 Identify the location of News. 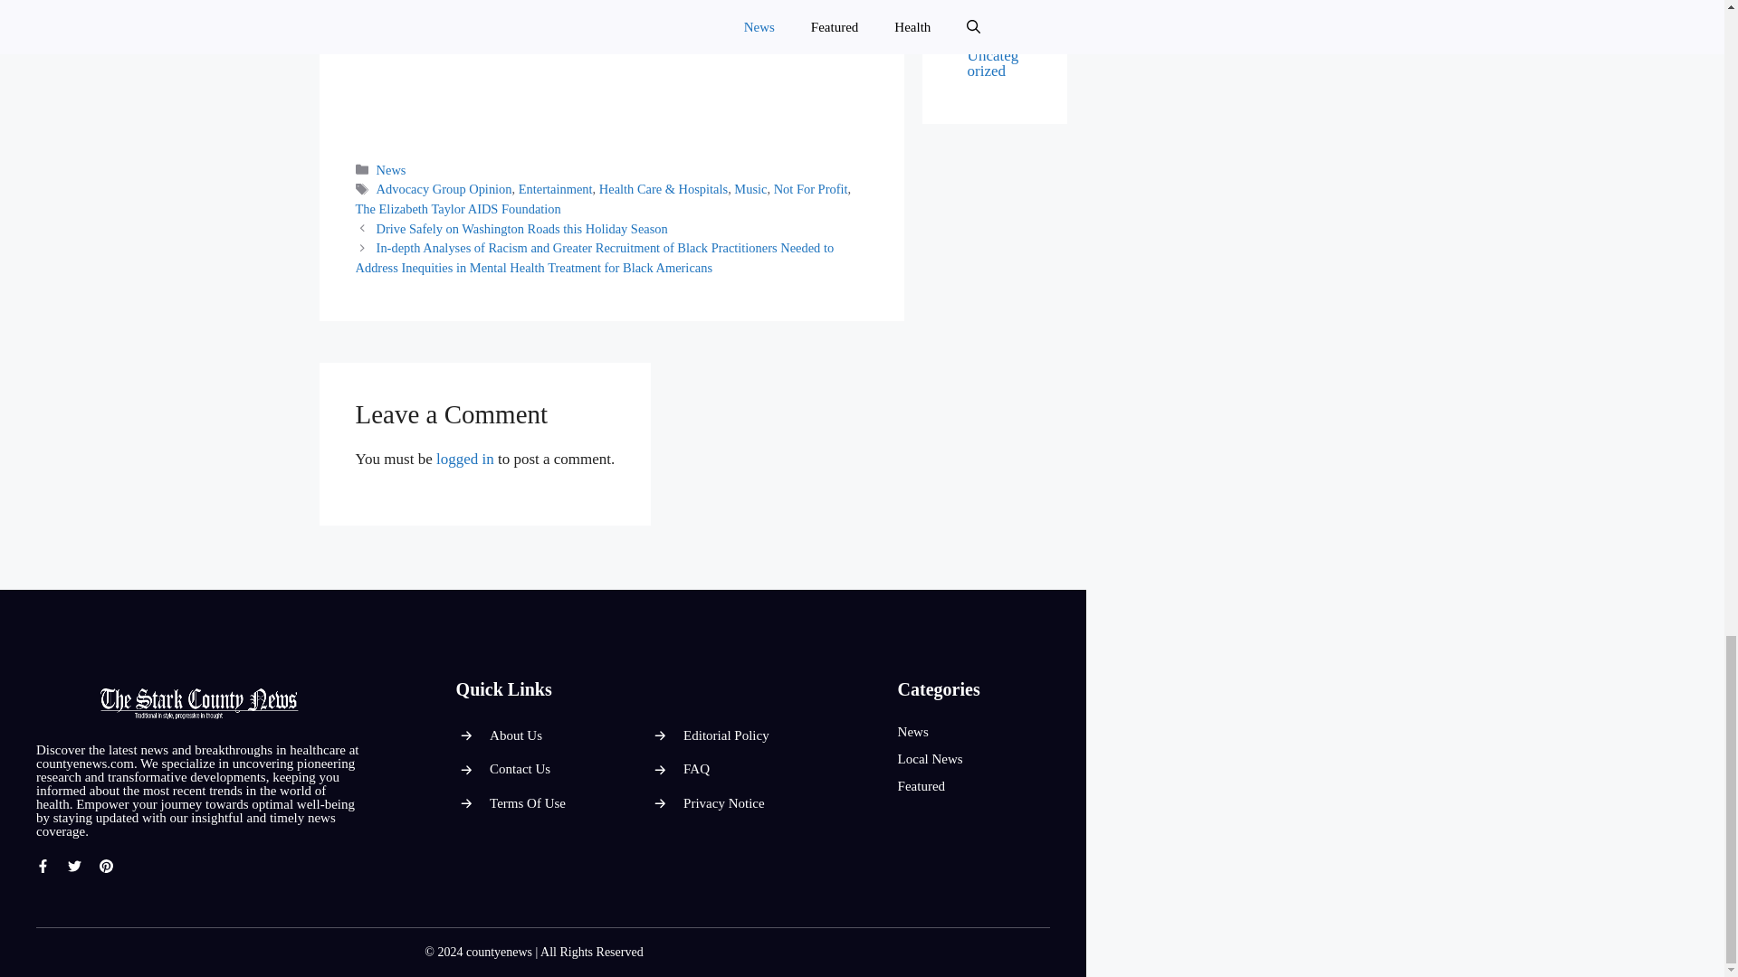
(391, 170).